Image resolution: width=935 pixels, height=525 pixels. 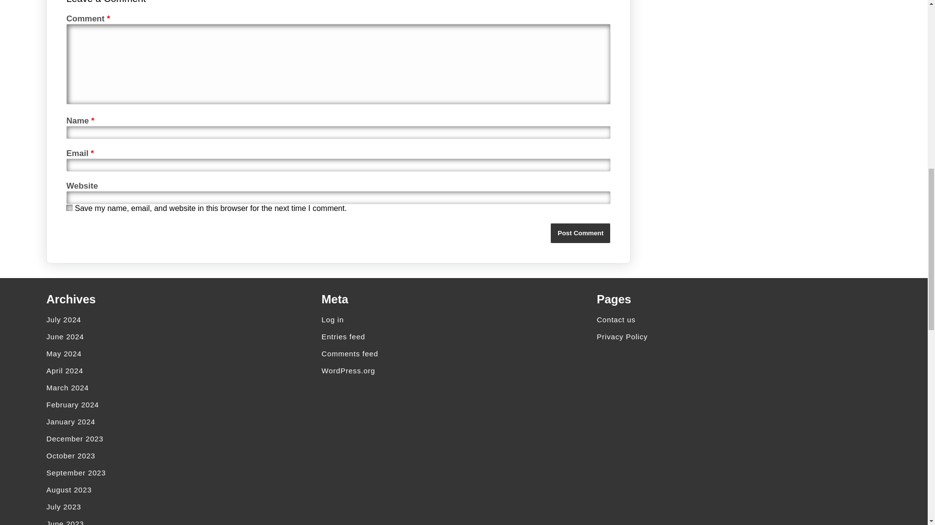 What do you see at coordinates (183, 387) in the screenshot?
I see `March 2024` at bounding box center [183, 387].